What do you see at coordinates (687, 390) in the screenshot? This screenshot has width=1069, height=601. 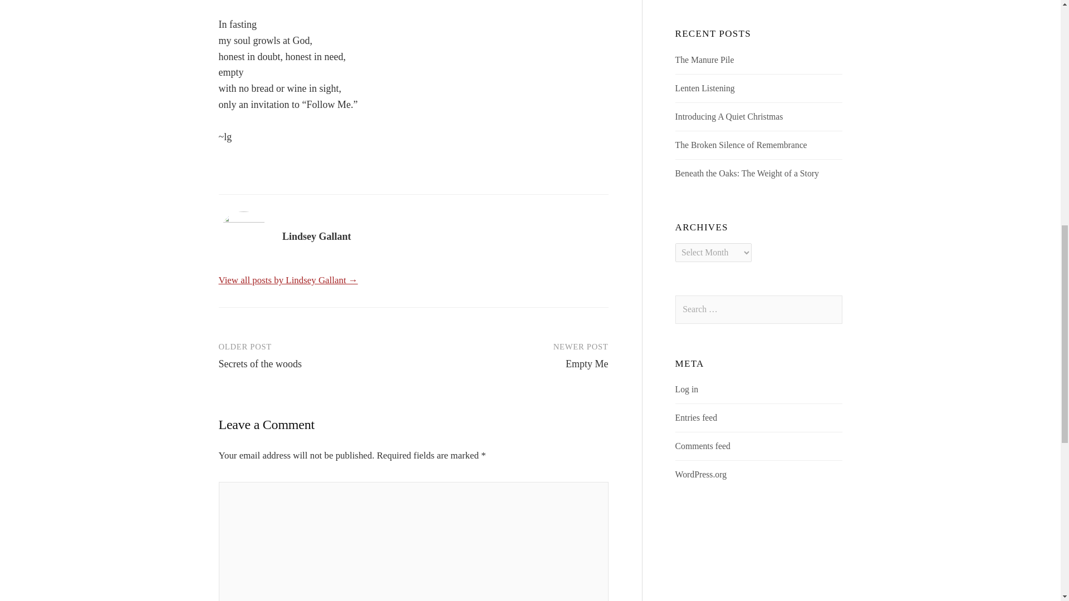 I see `Log in` at bounding box center [687, 390].